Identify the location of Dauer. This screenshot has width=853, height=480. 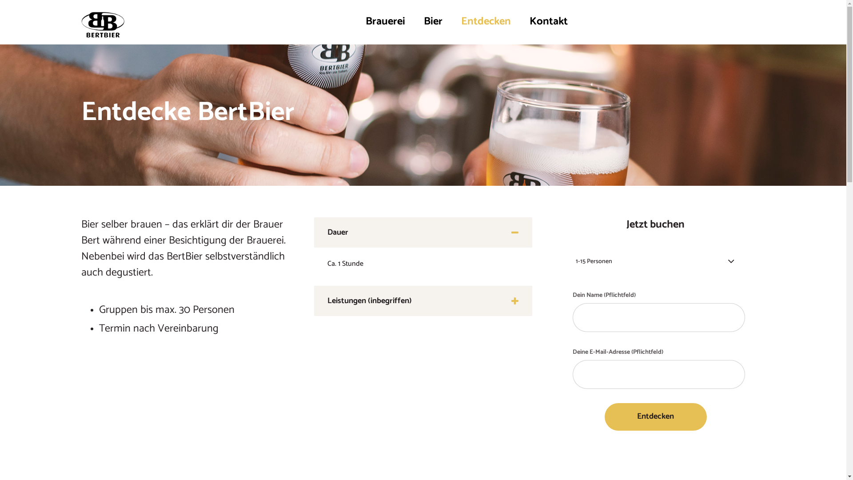
(423, 232).